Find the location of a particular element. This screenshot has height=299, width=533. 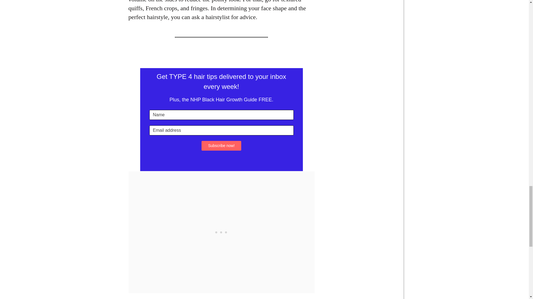

Name is located at coordinates (221, 115).